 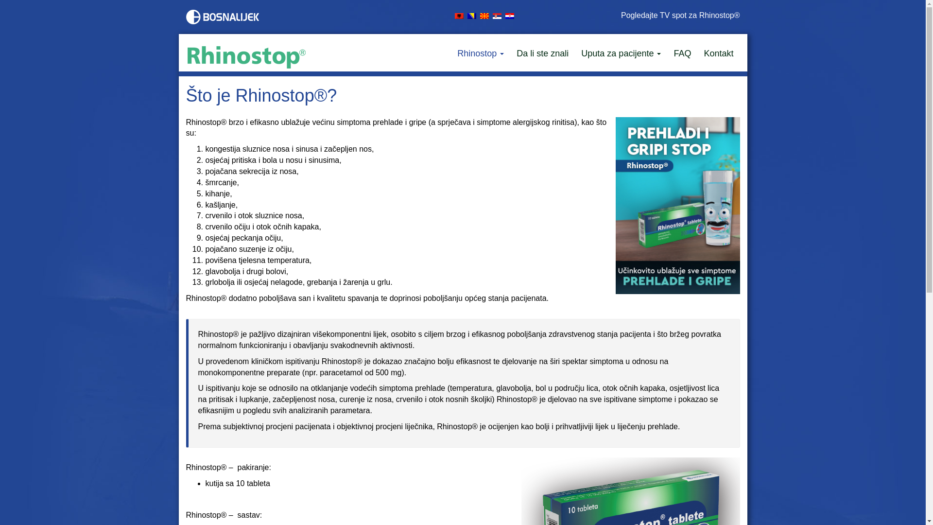 What do you see at coordinates (509, 16) in the screenshot?
I see ` ` at bounding box center [509, 16].